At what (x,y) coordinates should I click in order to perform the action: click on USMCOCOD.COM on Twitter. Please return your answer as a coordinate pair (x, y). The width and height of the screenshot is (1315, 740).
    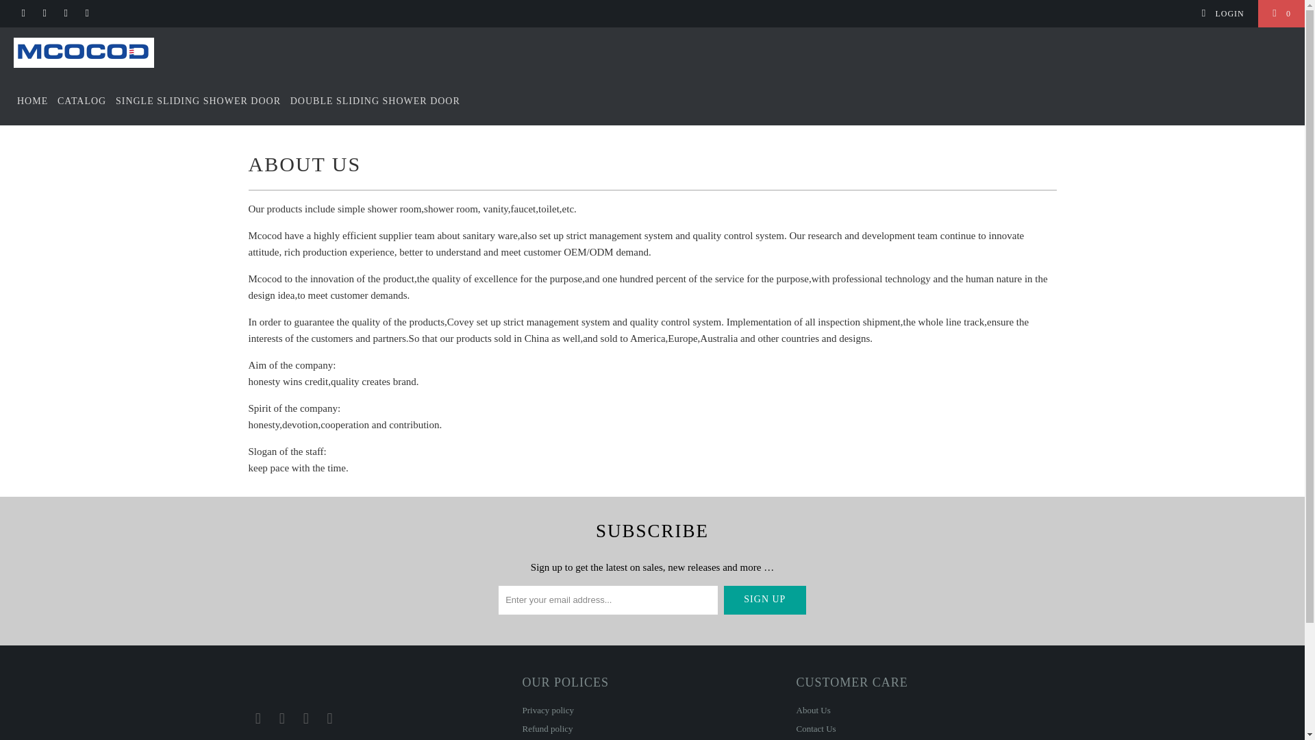
    Looking at the image, I should click on (23, 14).